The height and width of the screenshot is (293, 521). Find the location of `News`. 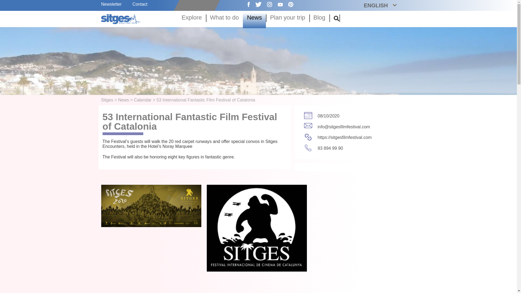

News is located at coordinates (254, 19).